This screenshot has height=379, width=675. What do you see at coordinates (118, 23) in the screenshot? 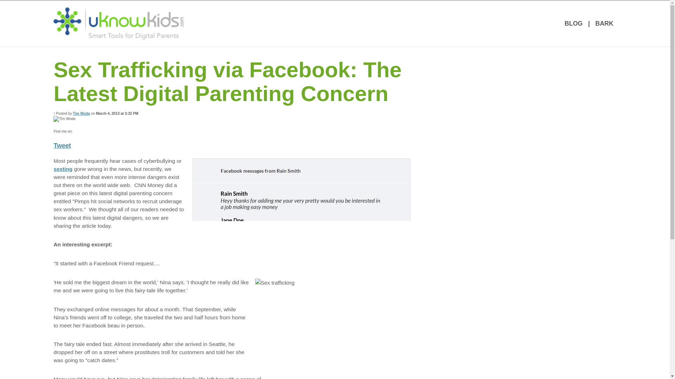
I see `uKnowKids - Smart Tools for Digital Parents` at bounding box center [118, 23].